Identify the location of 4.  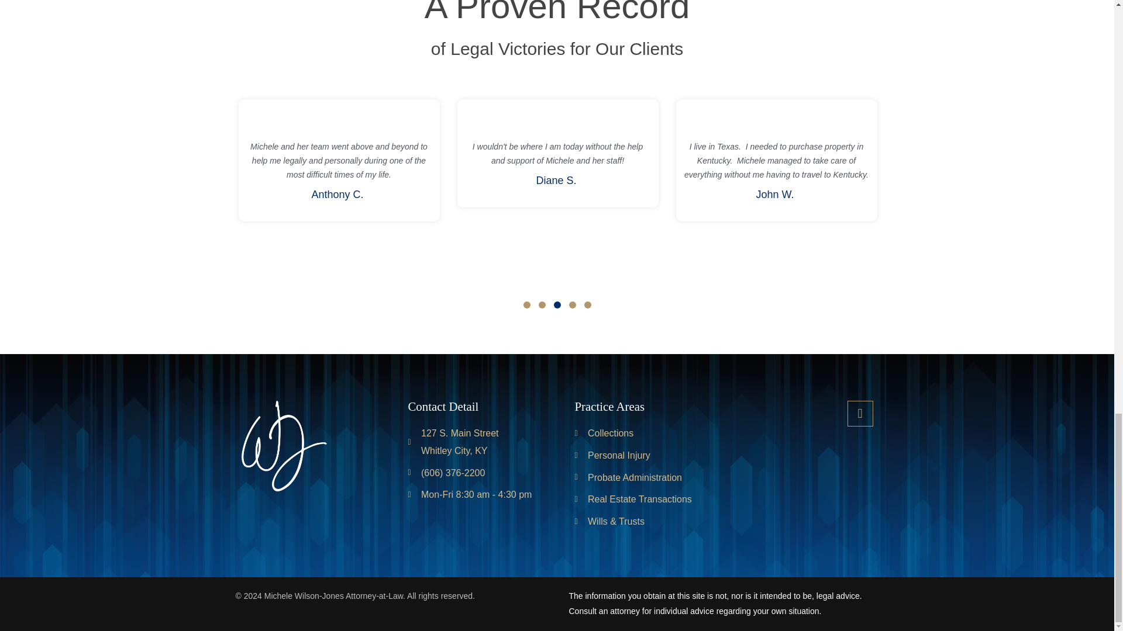
(526, 305).